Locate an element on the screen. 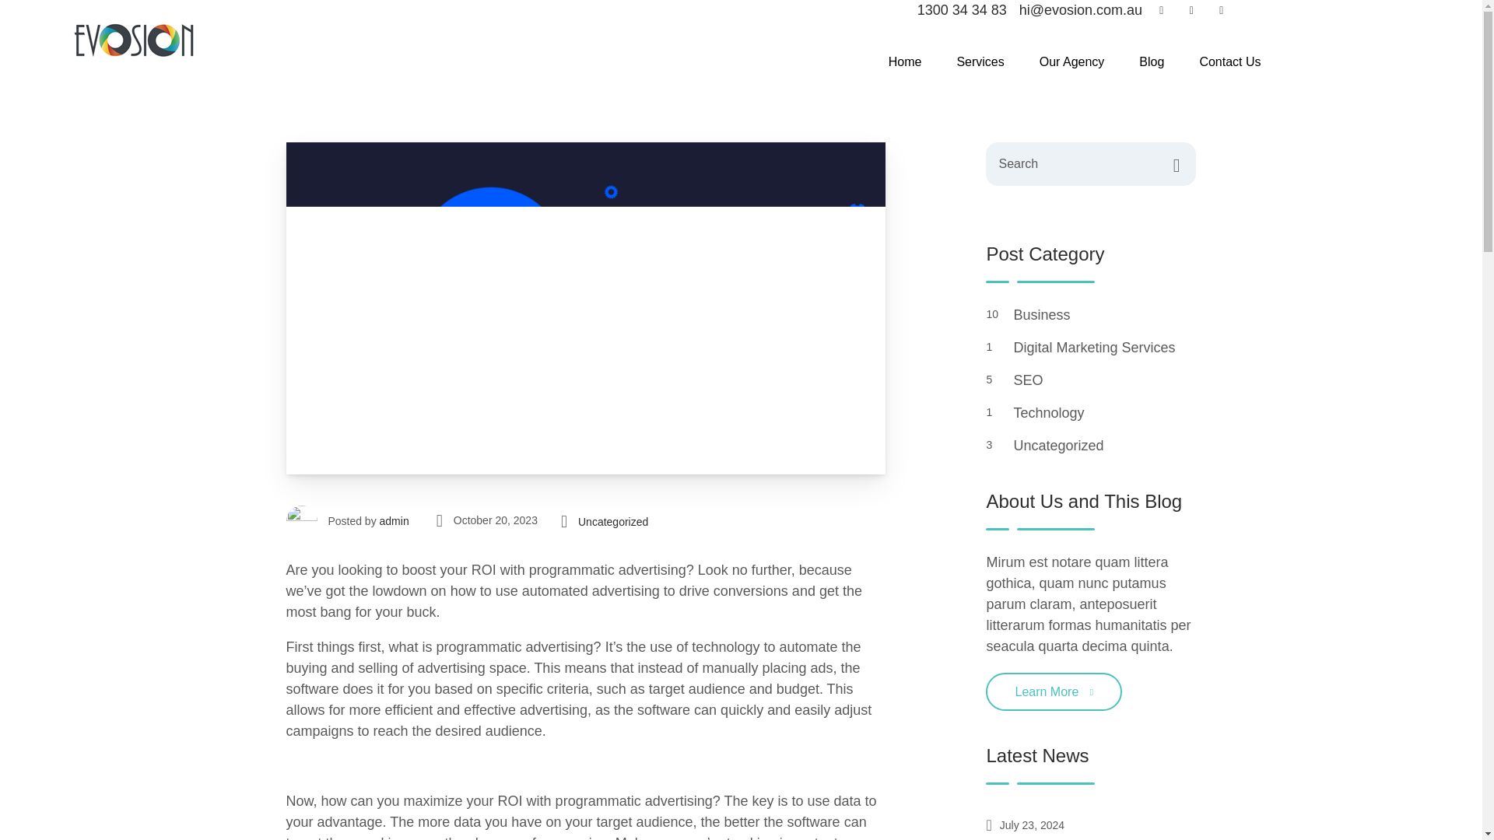  1300 34 34 83 is located at coordinates (962, 11).